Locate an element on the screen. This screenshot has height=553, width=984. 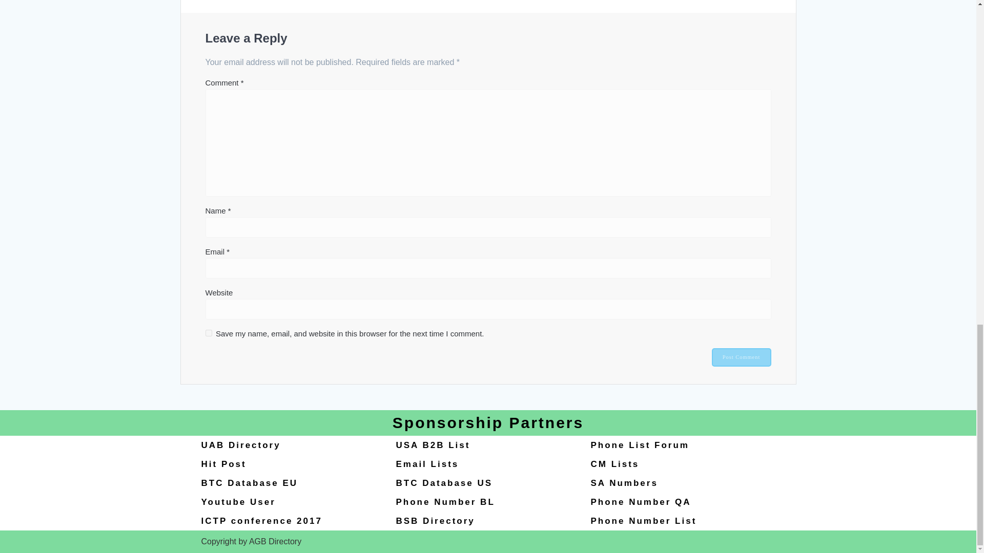
BTC Database EU is located at coordinates (249, 483).